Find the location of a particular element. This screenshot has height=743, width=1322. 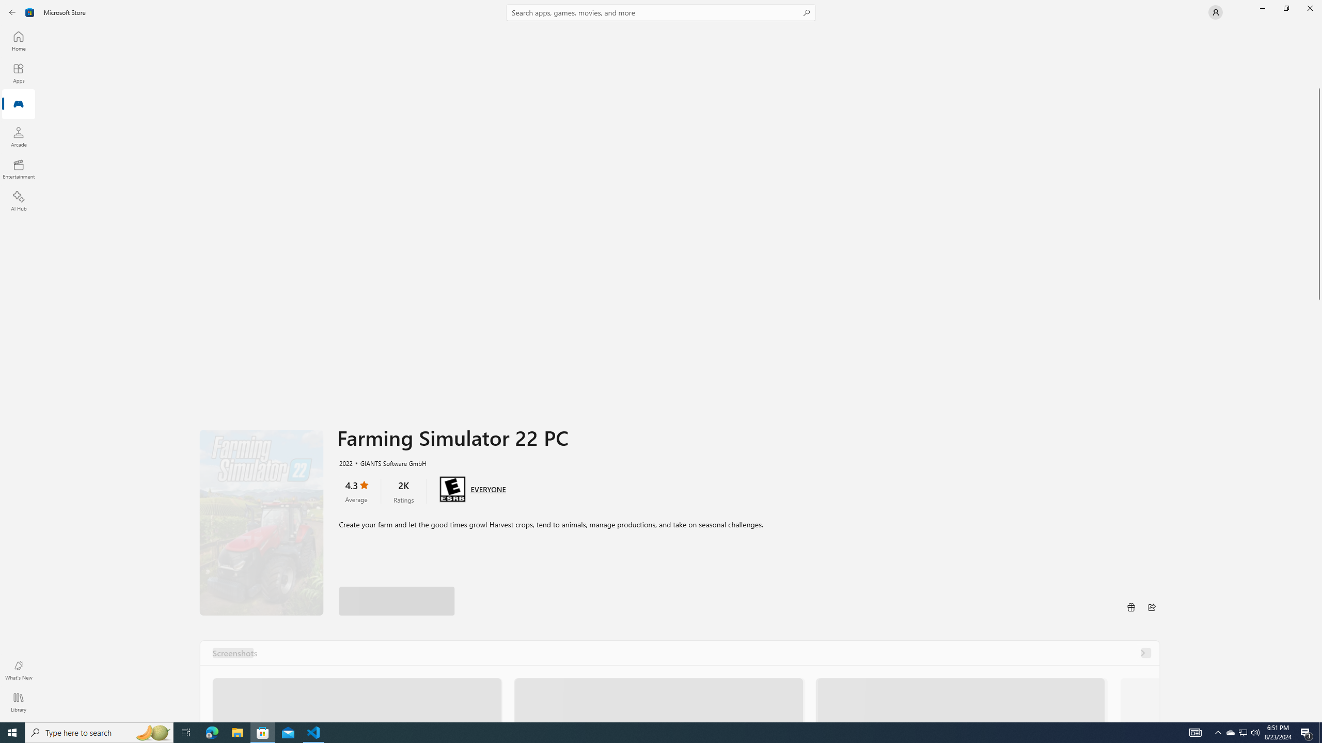

Vertical Small Decrease is located at coordinates (1319, 29).